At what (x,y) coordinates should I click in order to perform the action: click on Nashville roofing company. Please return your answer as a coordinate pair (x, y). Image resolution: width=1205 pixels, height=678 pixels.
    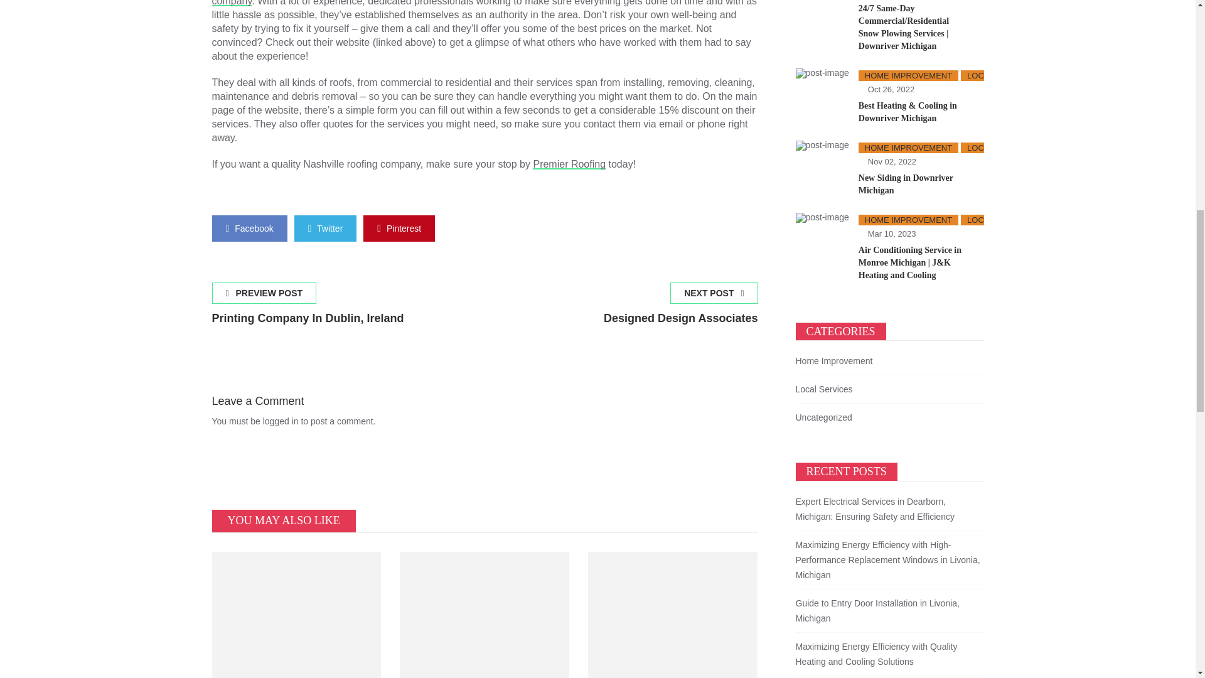
    Looking at the image, I should click on (680, 309).